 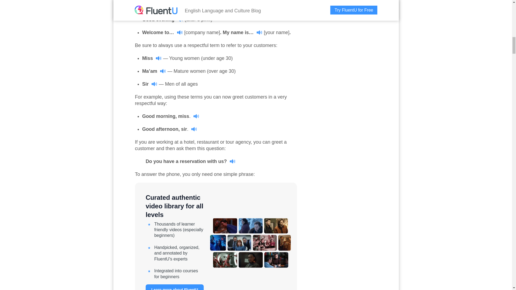 I want to click on Miss, so click(x=152, y=58).